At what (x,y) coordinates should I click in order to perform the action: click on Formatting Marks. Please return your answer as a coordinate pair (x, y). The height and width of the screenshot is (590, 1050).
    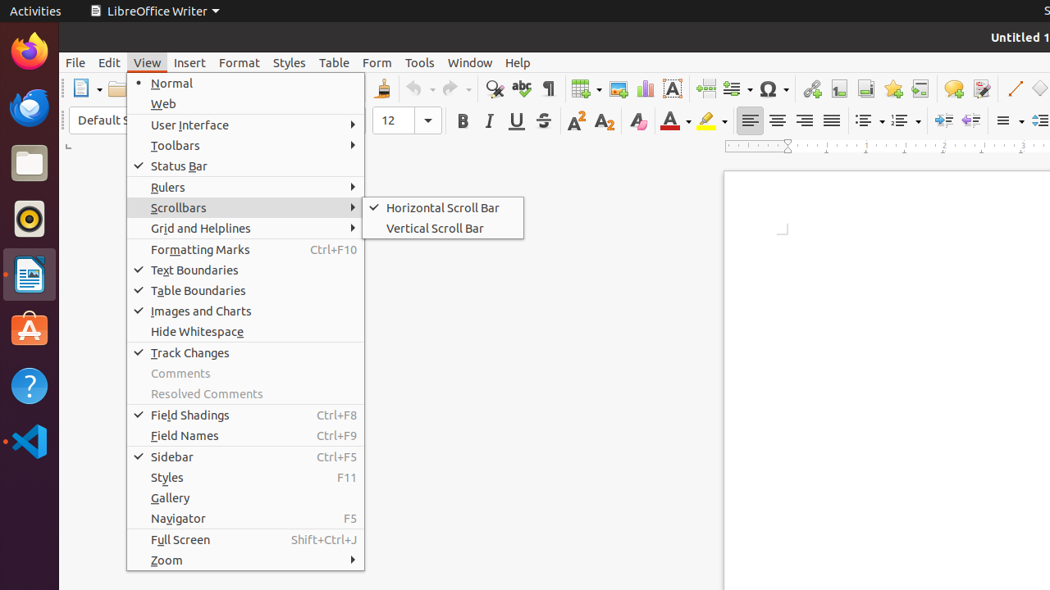
    Looking at the image, I should click on (246, 249).